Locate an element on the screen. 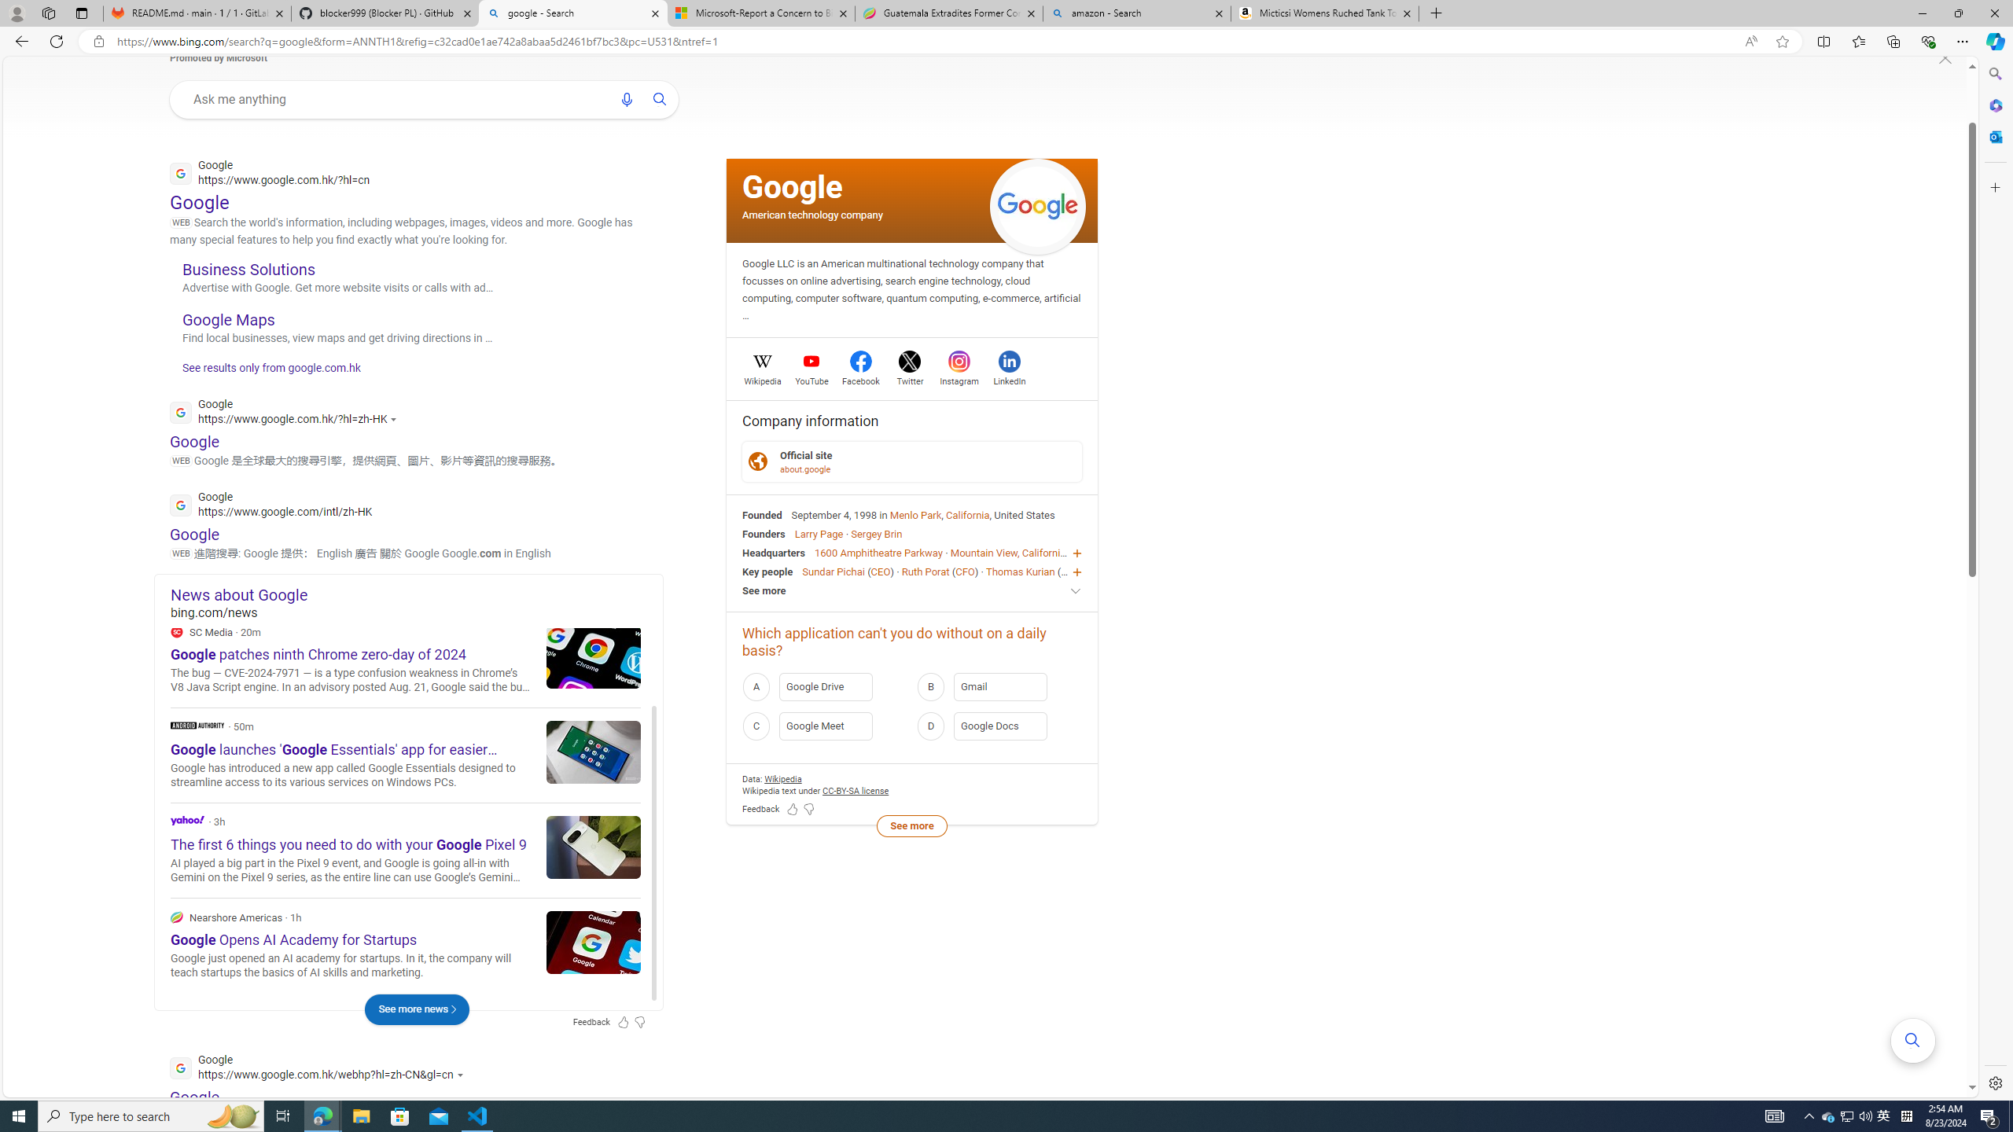 The image size is (2013, 1132). Like is located at coordinates (548, 667).